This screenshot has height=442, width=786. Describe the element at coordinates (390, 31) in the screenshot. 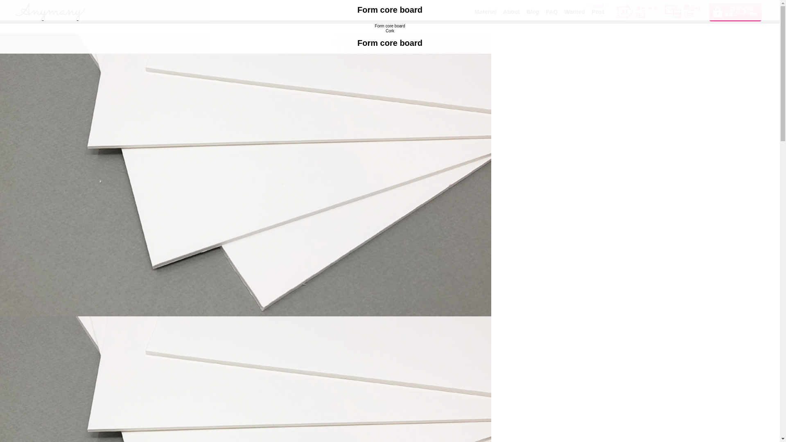

I see `Cork` at that location.